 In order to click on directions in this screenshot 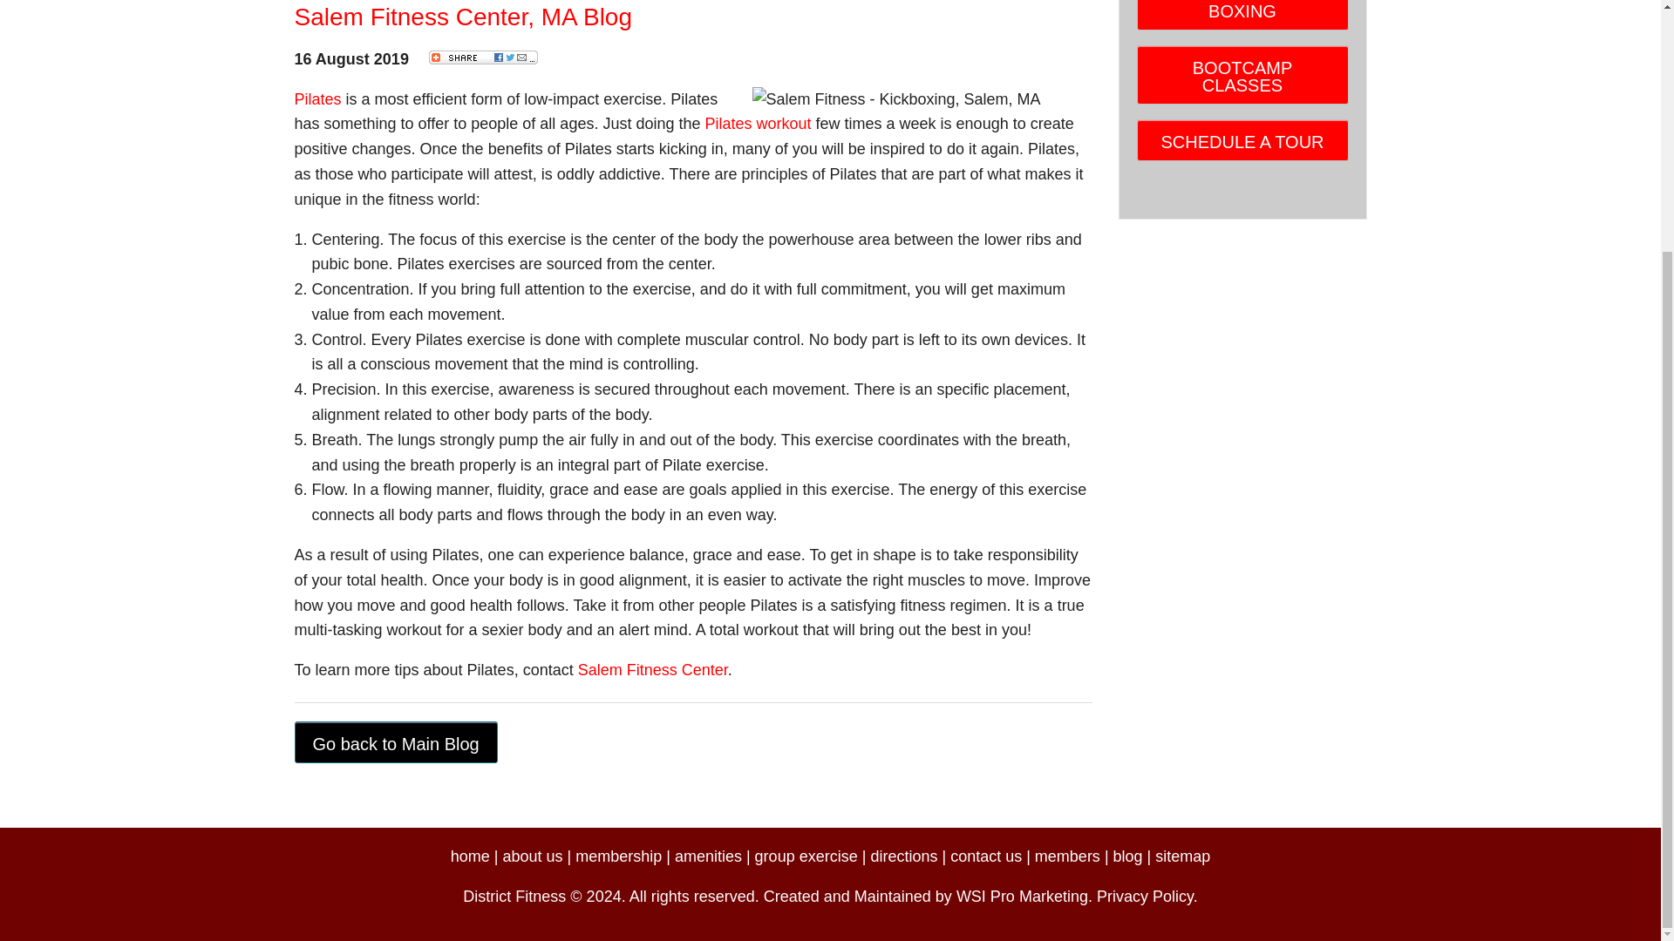, I will do `click(903, 856)`.